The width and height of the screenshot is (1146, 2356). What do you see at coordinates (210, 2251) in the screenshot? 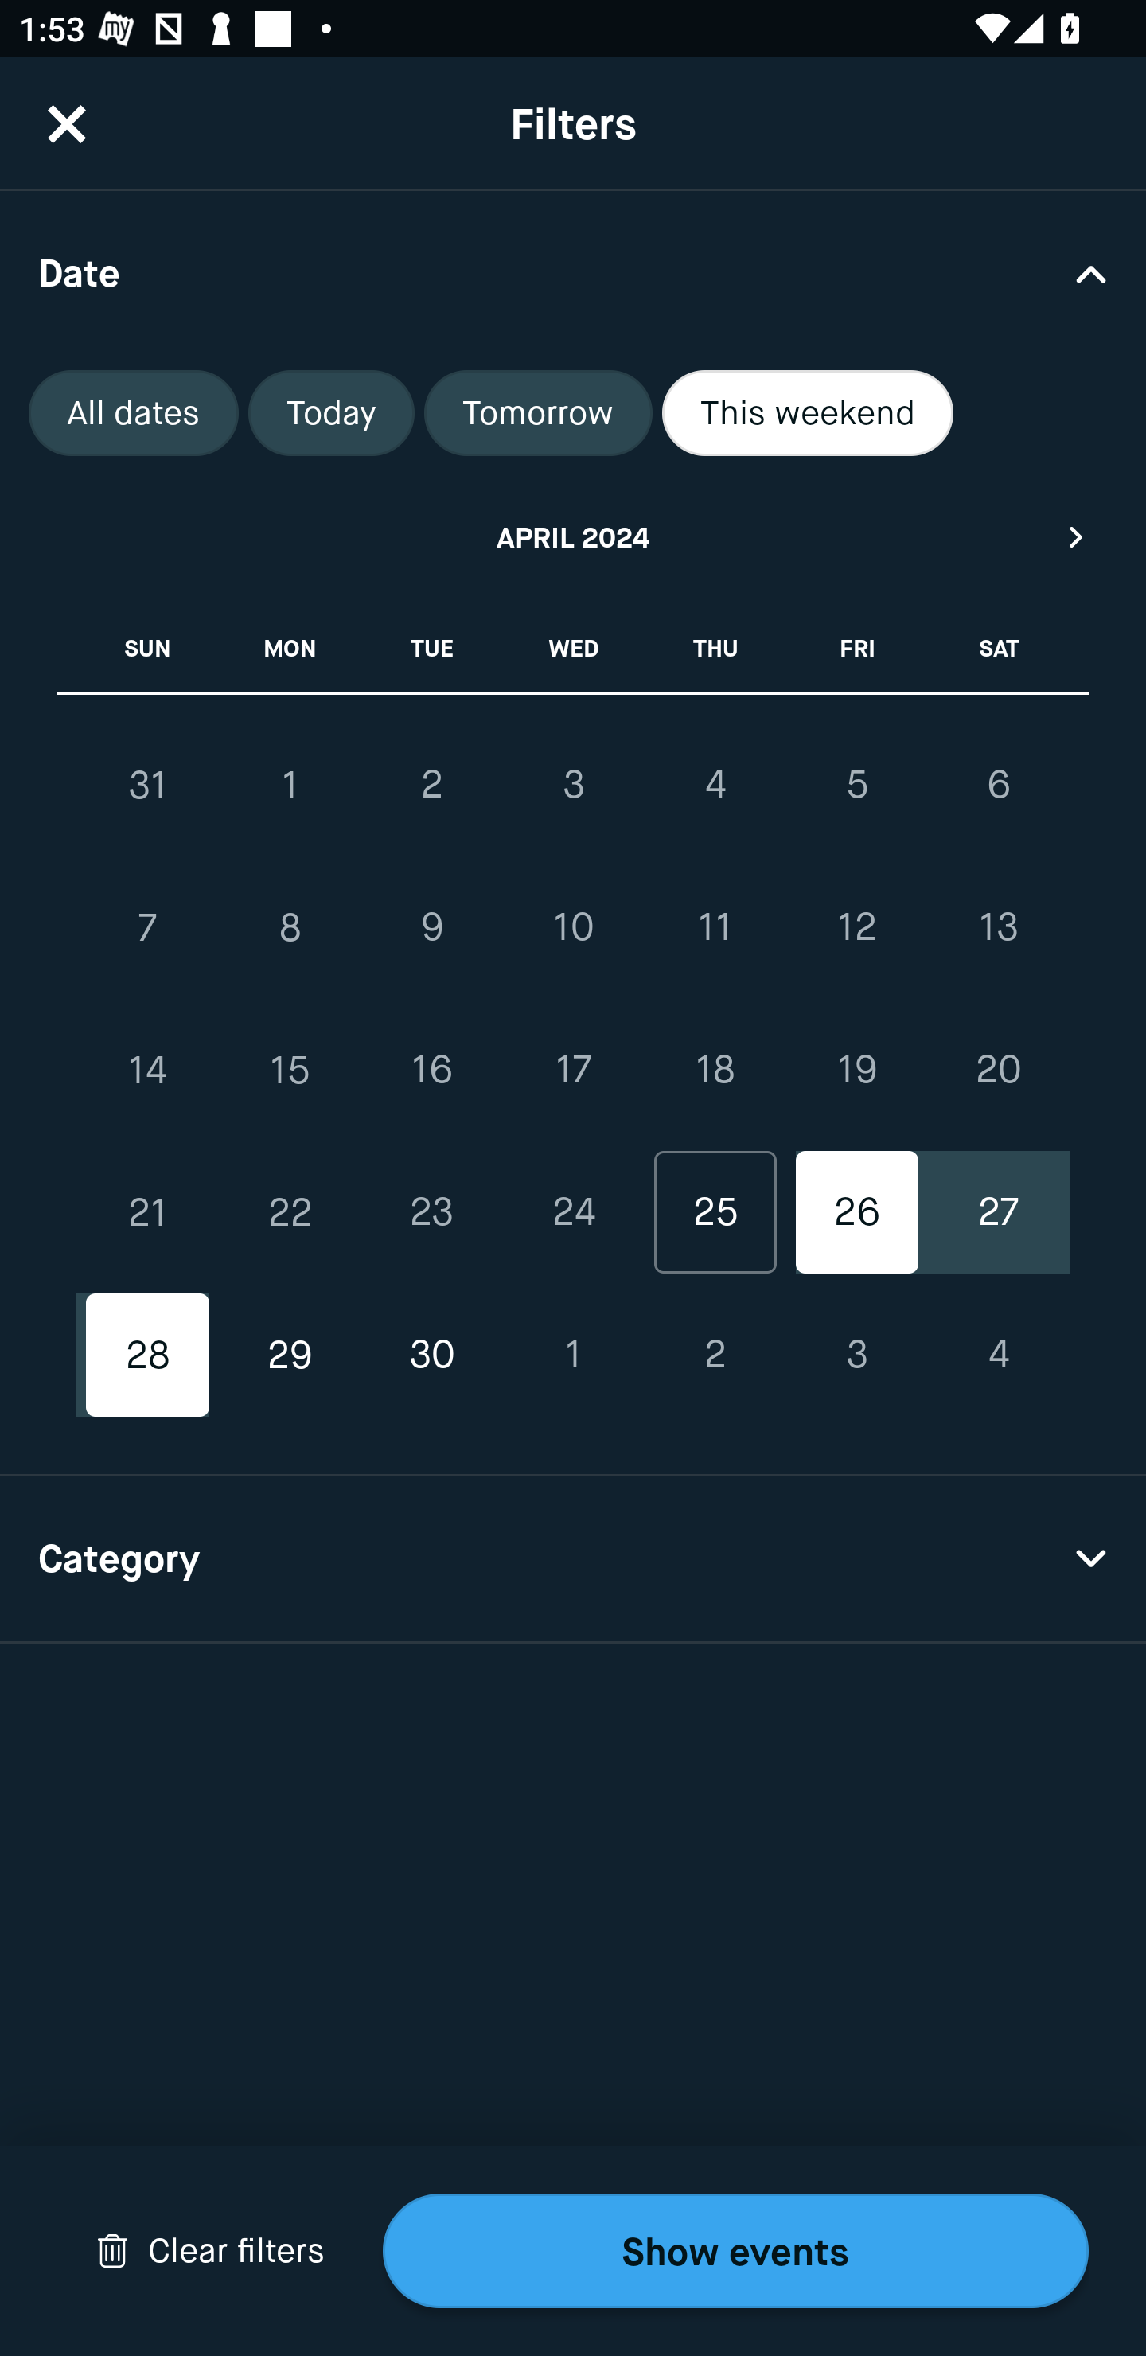
I see `Drop Down Arrow Clear filters` at bounding box center [210, 2251].